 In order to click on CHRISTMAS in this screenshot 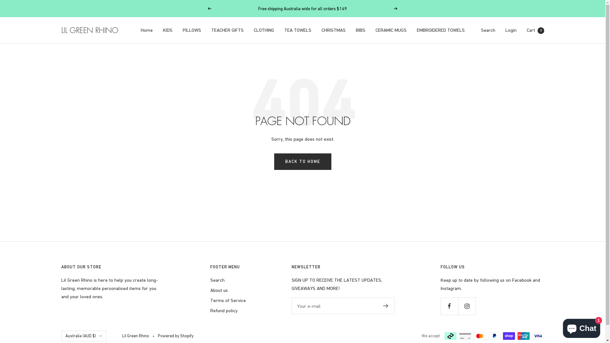, I will do `click(334, 30)`.